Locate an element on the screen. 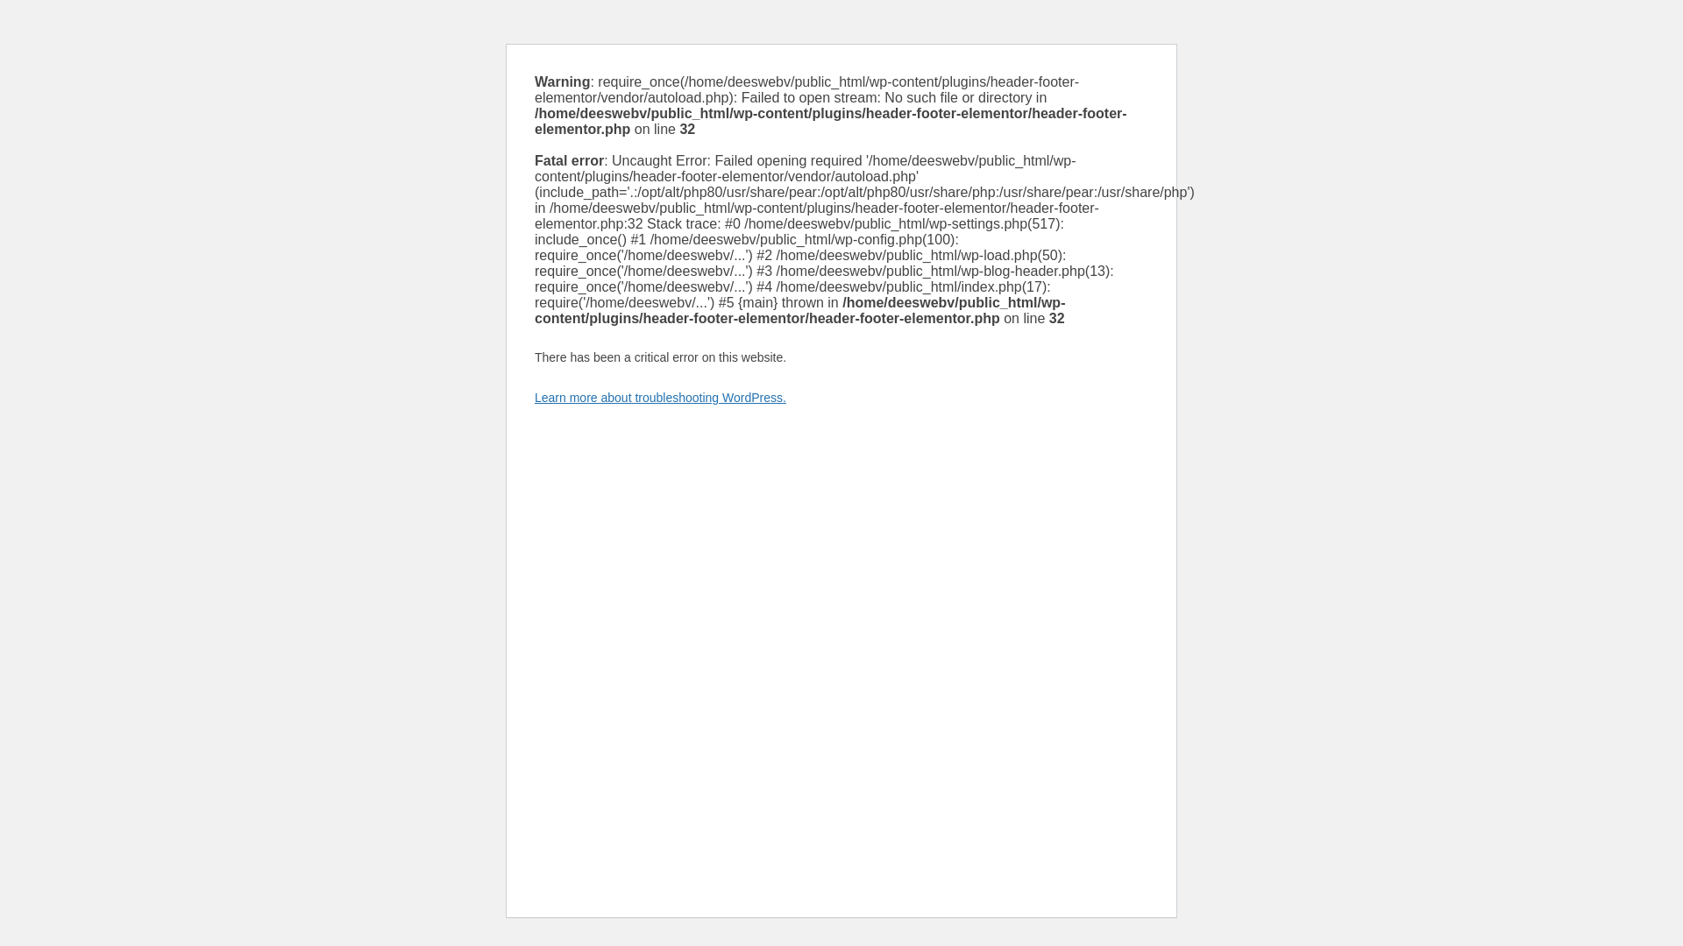  Learn more about troubleshooting WordPress. is located at coordinates (660, 398).